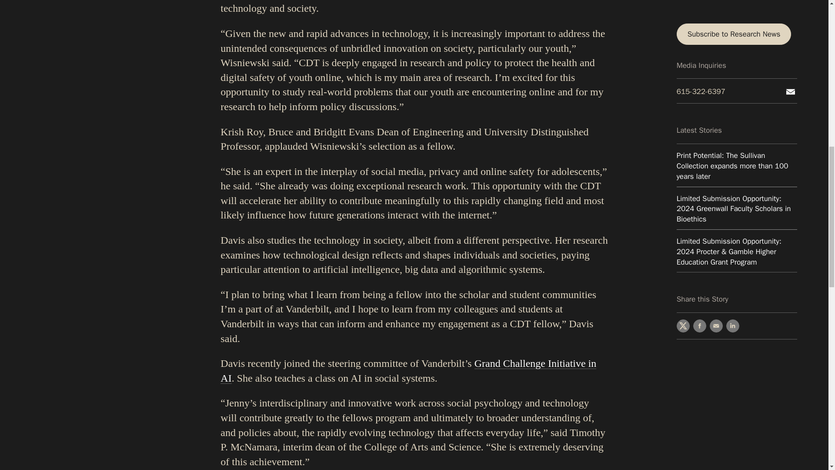 This screenshot has width=835, height=470. I want to click on Email, so click(716, 146).